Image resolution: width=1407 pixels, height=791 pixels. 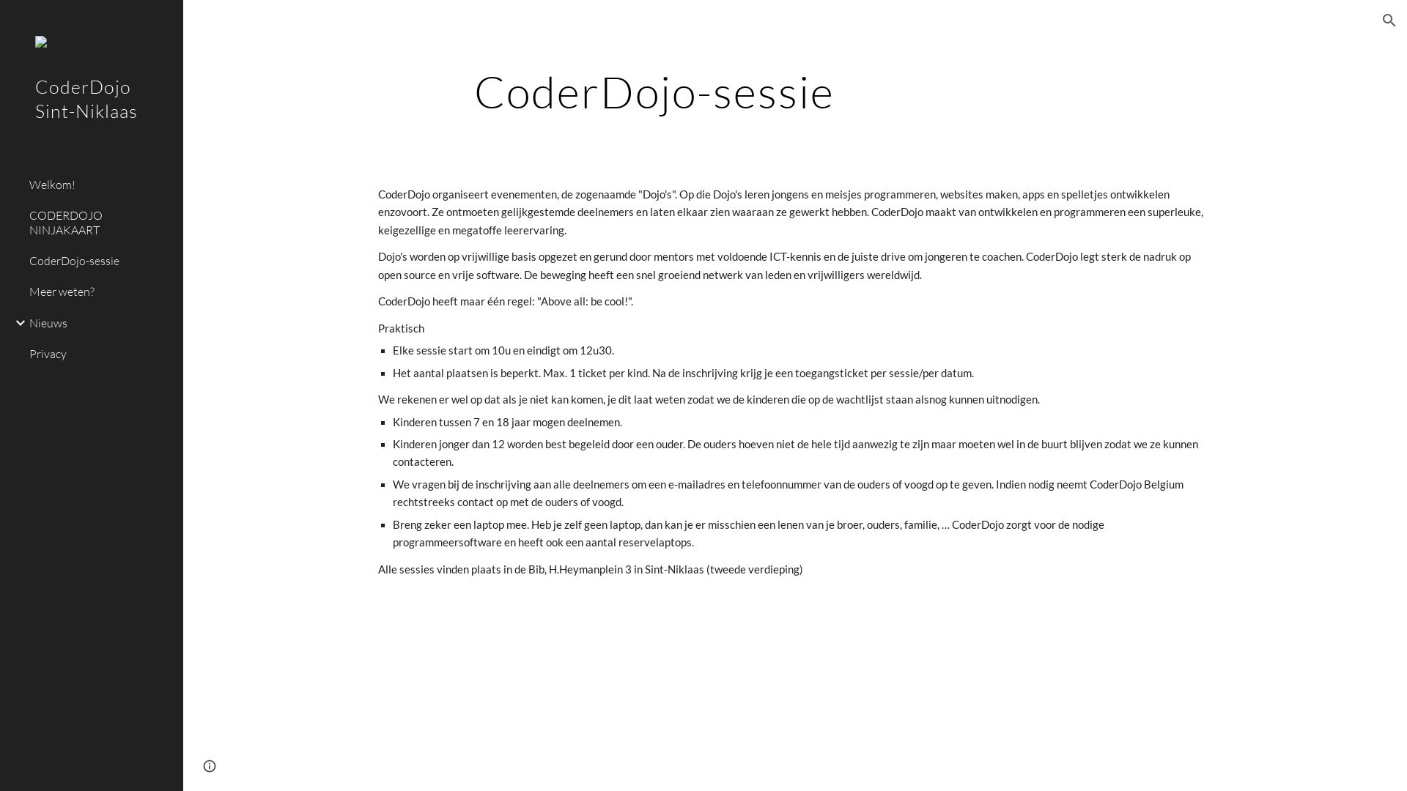 What do you see at coordinates (100, 261) in the screenshot?
I see `CoderDojo-sessie` at bounding box center [100, 261].